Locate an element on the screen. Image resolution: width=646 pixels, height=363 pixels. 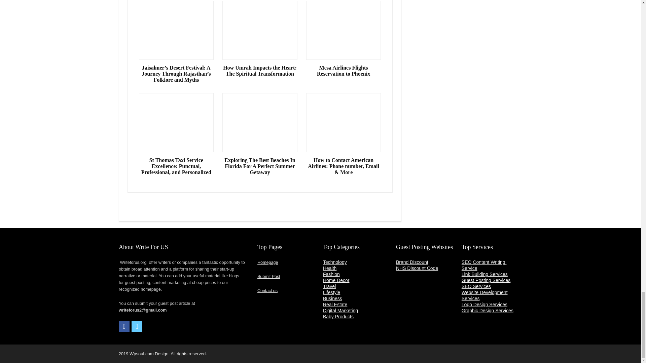
Mesa Airlines Flights Reservation to Phoenix is located at coordinates (344, 71).